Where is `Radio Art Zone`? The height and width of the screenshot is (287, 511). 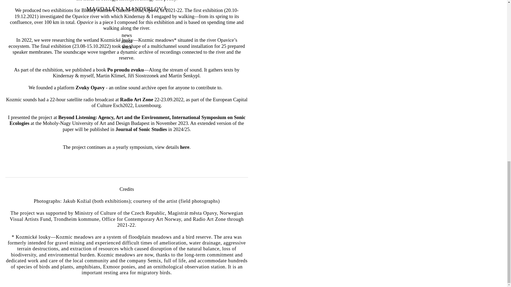 Radio Art Zone is located at coordinates (136, 99).